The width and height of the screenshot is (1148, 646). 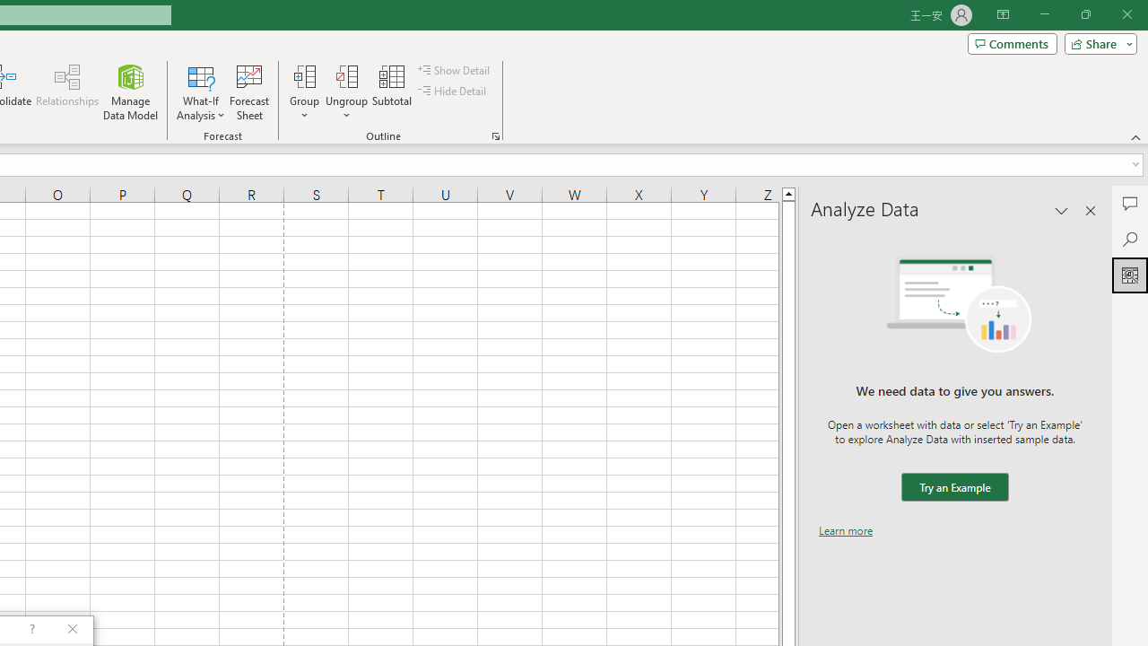 What do you see at coordinates (249, 92) in the screenshot?
I see `Forecast Sheet` at bounding box center [249, 92].